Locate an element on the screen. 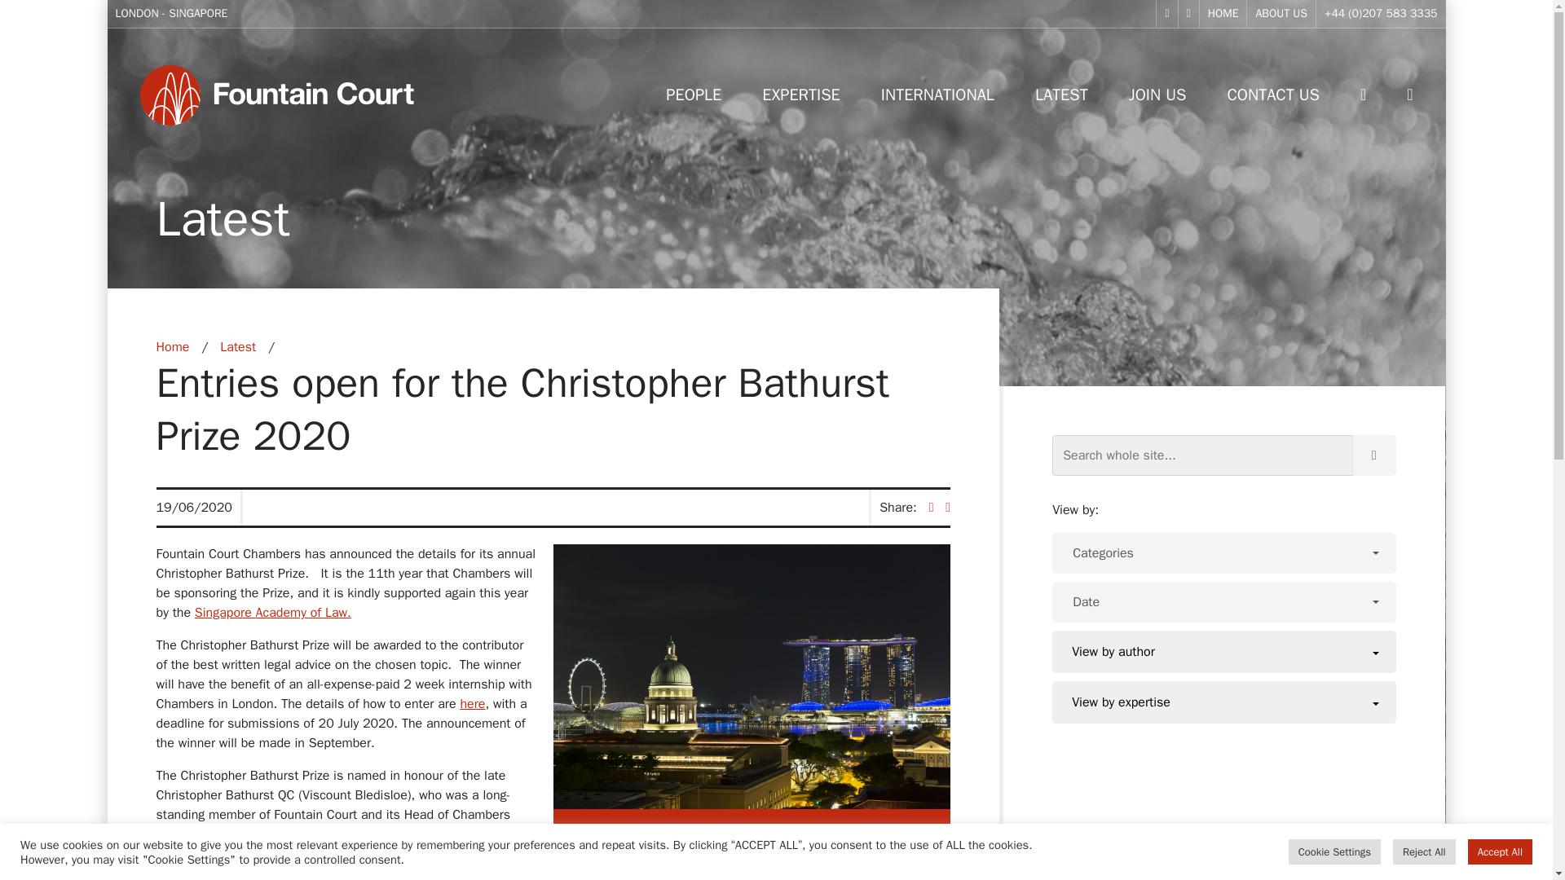  CONTACT US is located at coordinates (1273, 95).